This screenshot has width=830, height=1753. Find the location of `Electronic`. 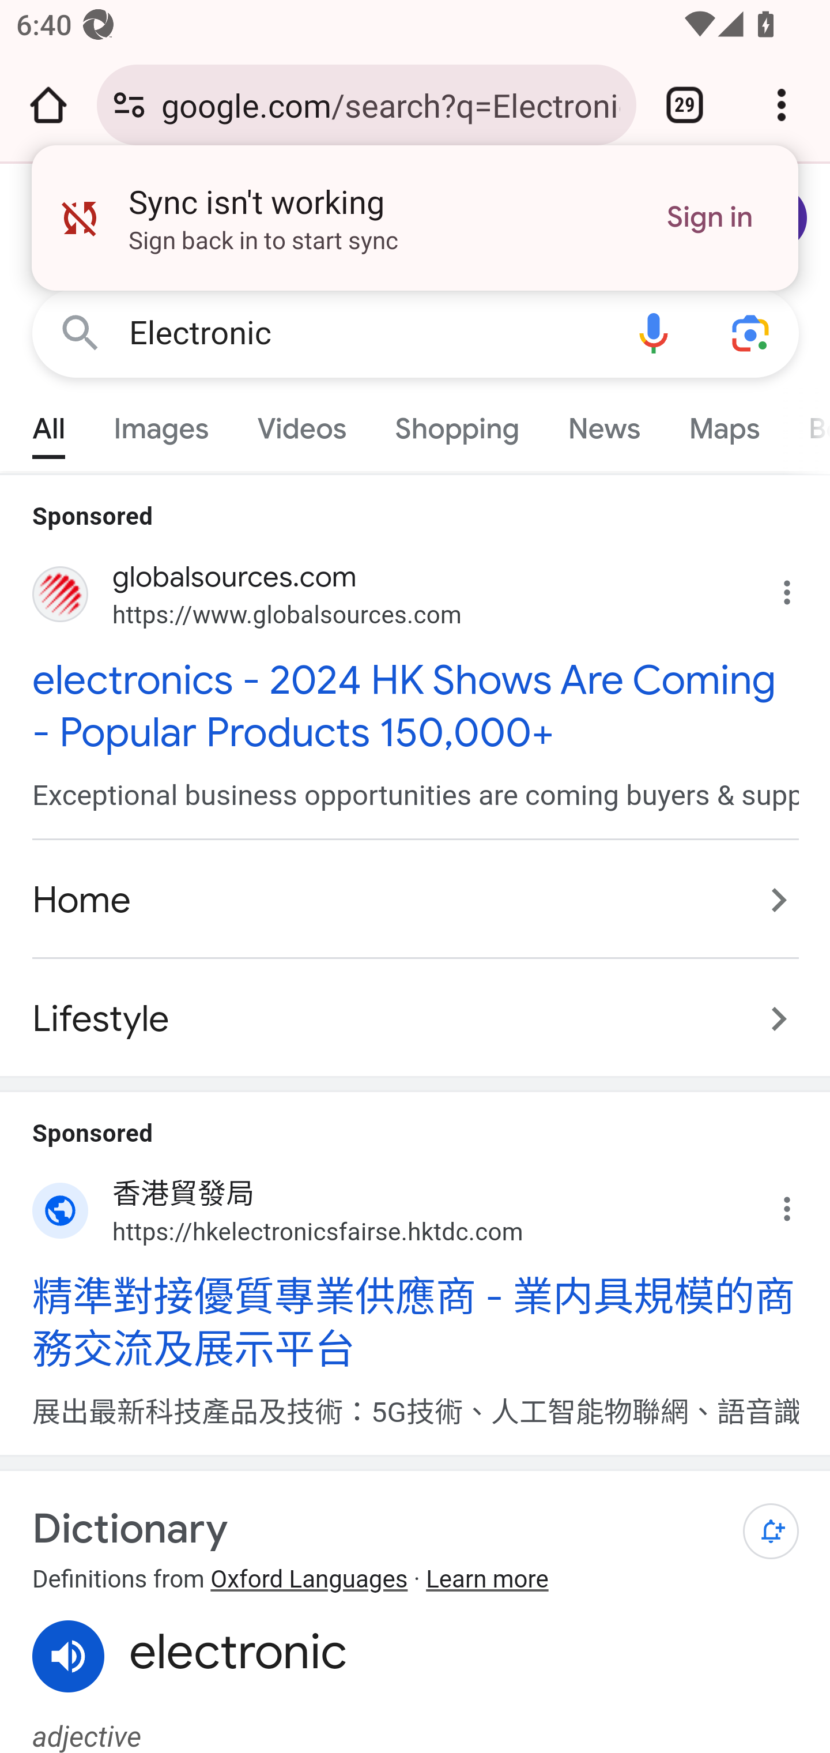

Electronic is located at coordinates (367, 333).